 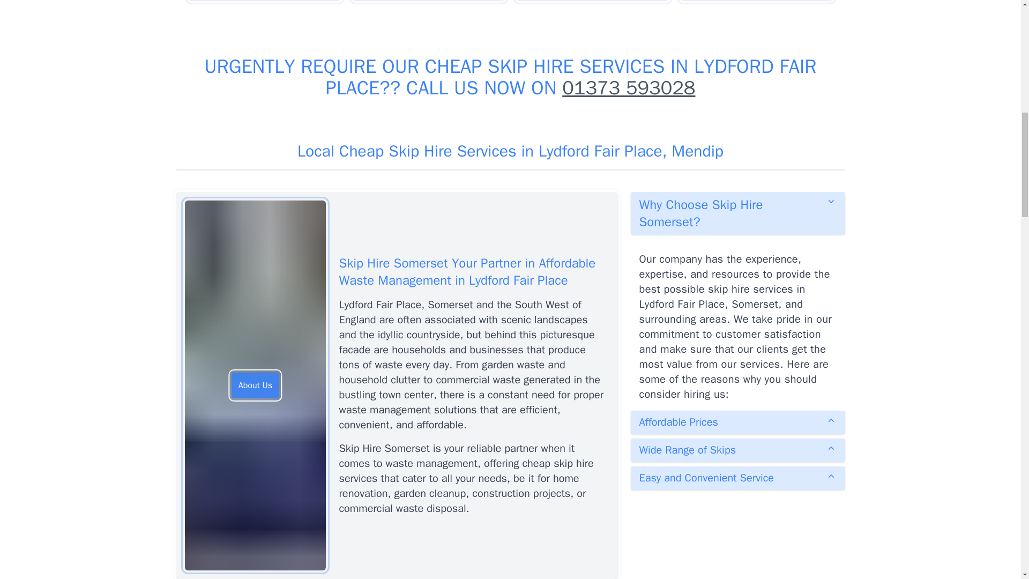 What do you see at coordinates (737, 478) in the screenshot?
I see `Easy and Convenient Service` at bounding box center [737, 478].